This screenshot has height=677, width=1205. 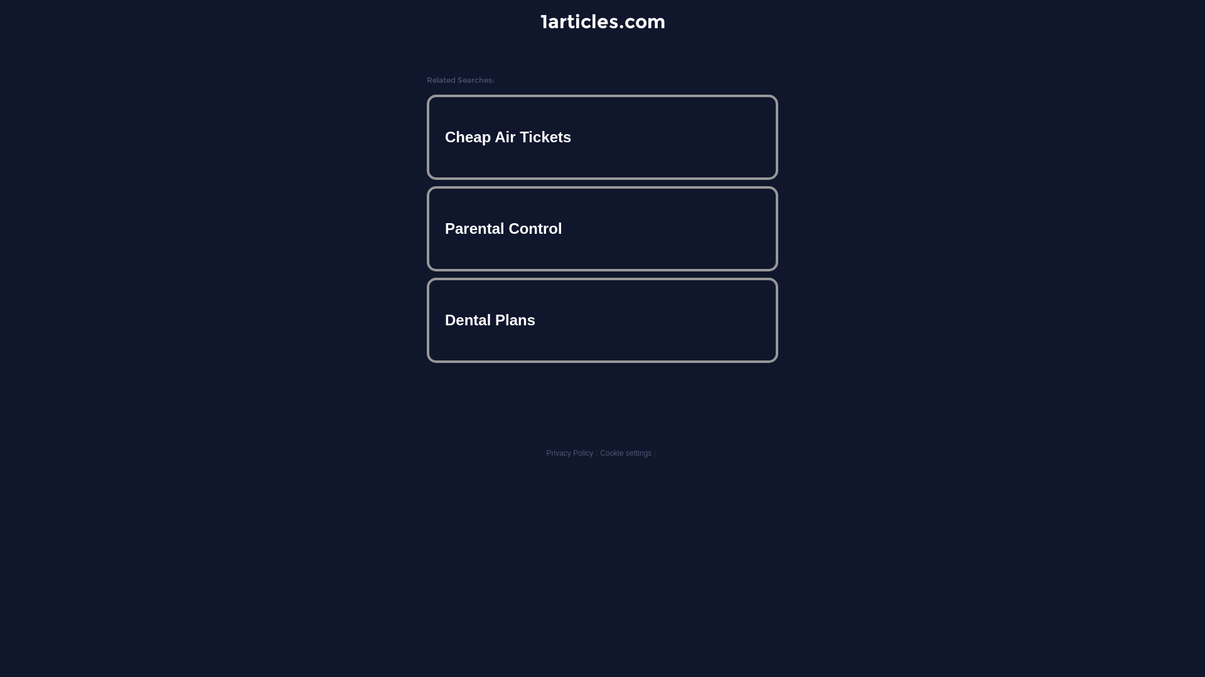 What do you see at coordinates (570, 453) in the screenshot?
I see `Privacy Policy` at bounding box center [570, 453].